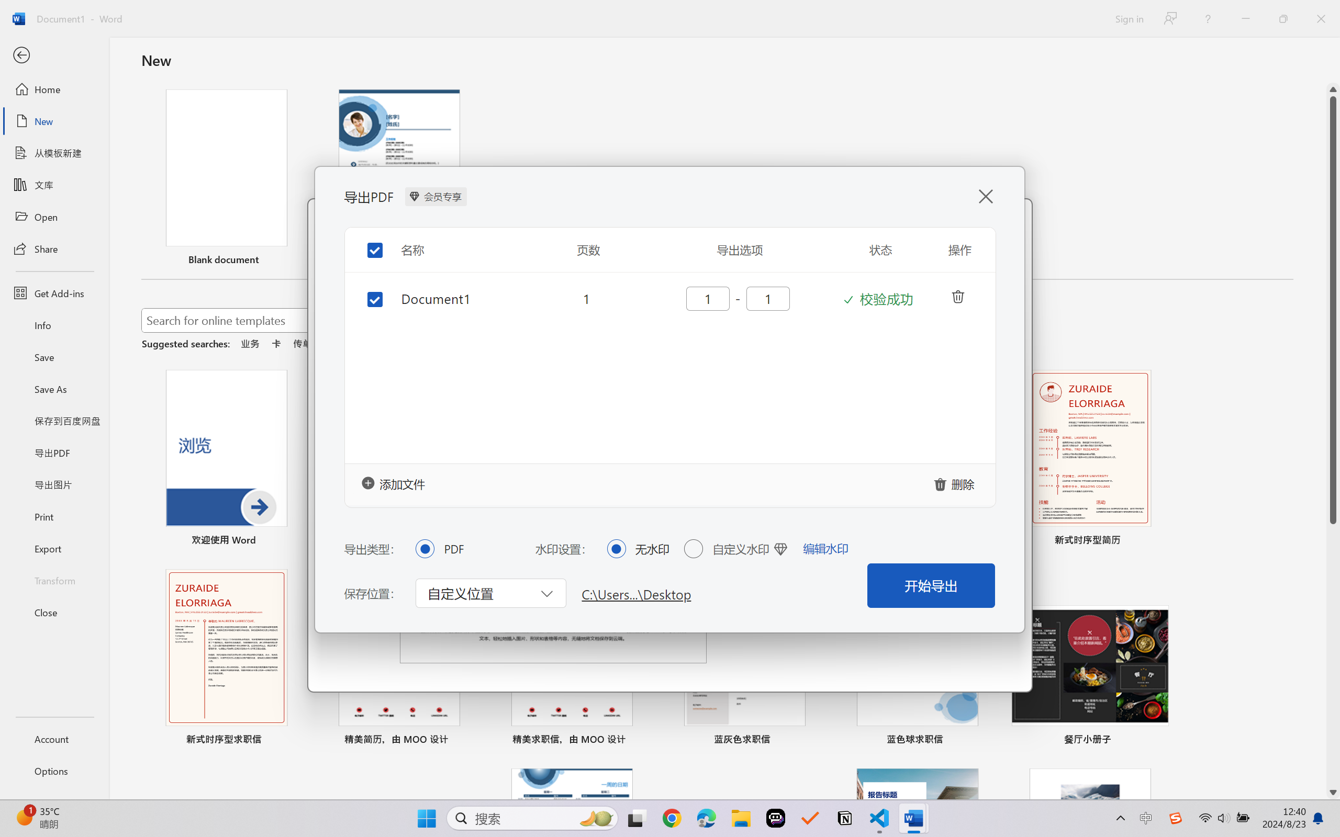  What do you see at coordinates (54, 293) in the screenshot?
I see `Get Add-ins` at bounding box center [54, 293].